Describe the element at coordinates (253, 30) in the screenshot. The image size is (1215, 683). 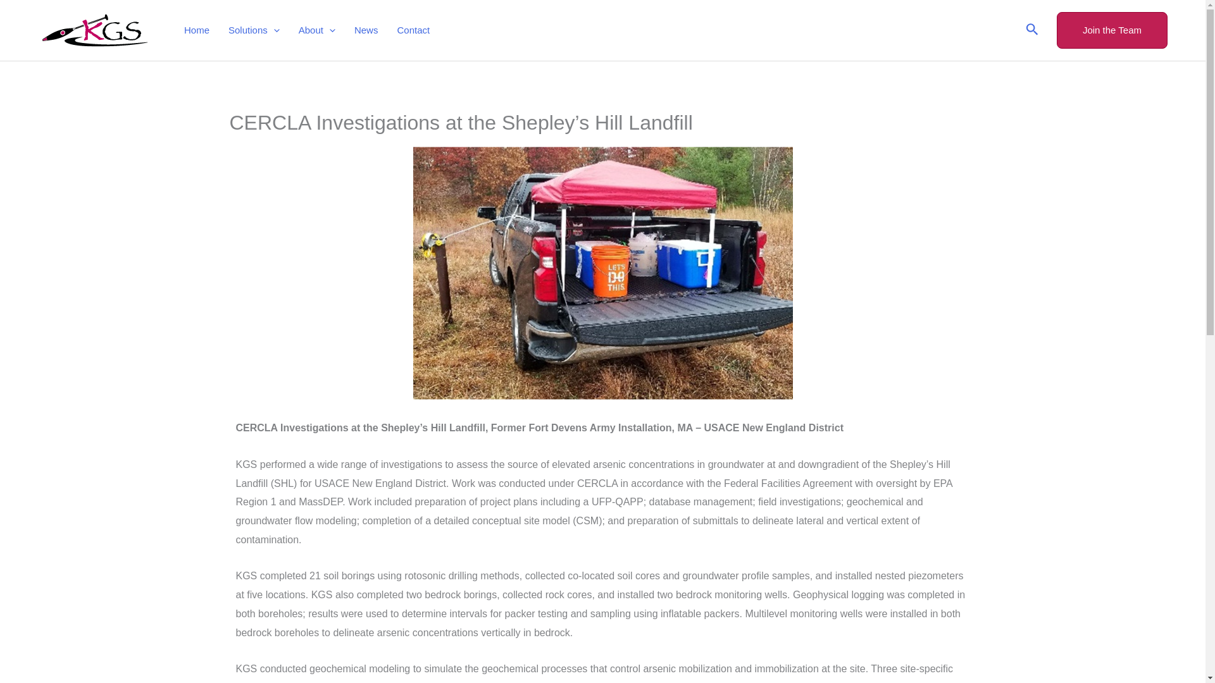
I see `Solutions` at that location.